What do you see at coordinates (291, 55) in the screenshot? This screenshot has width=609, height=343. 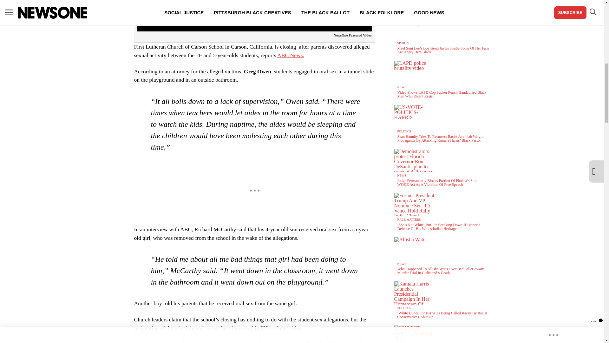 I see `ABC News.` at bounding box center [291, 55].